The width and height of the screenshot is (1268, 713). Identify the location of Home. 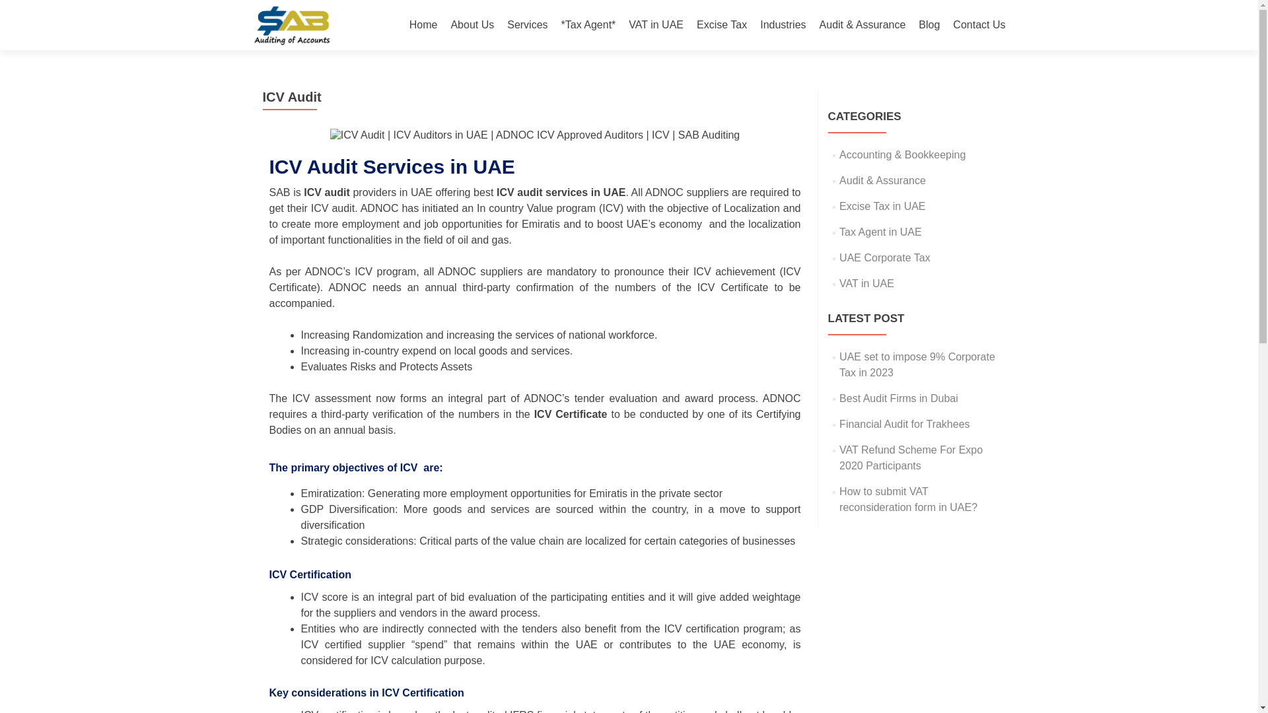
(423, 25).